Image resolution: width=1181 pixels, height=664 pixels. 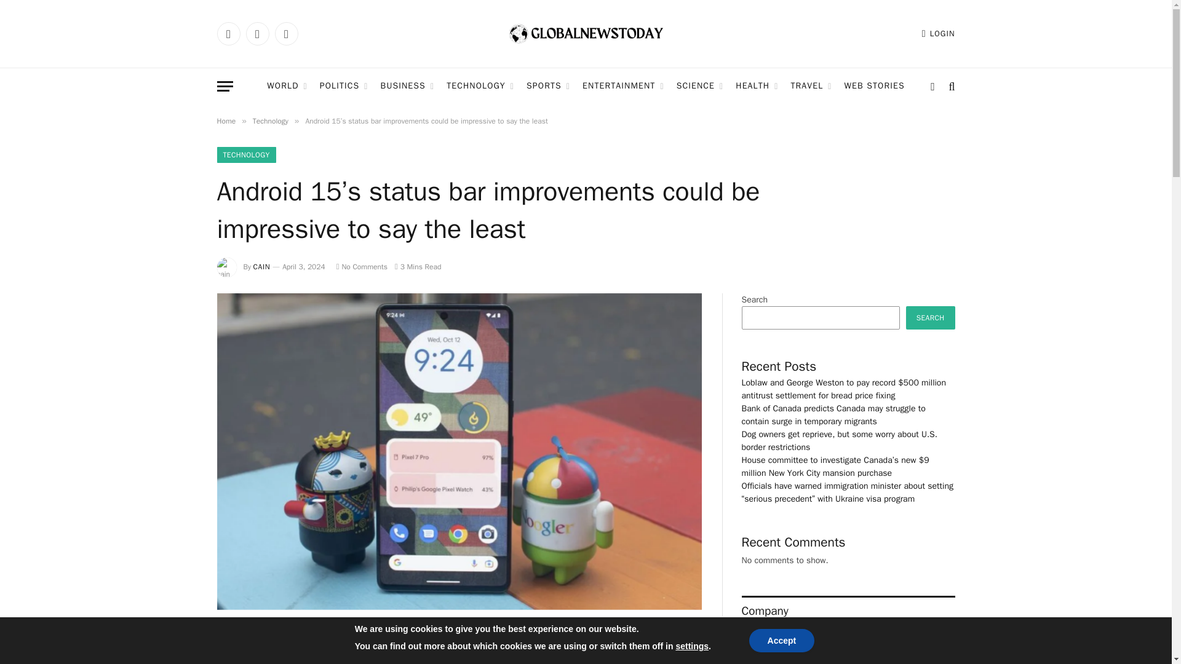 I want to click on GlobalNewsToday, so click(x=586, y=34).